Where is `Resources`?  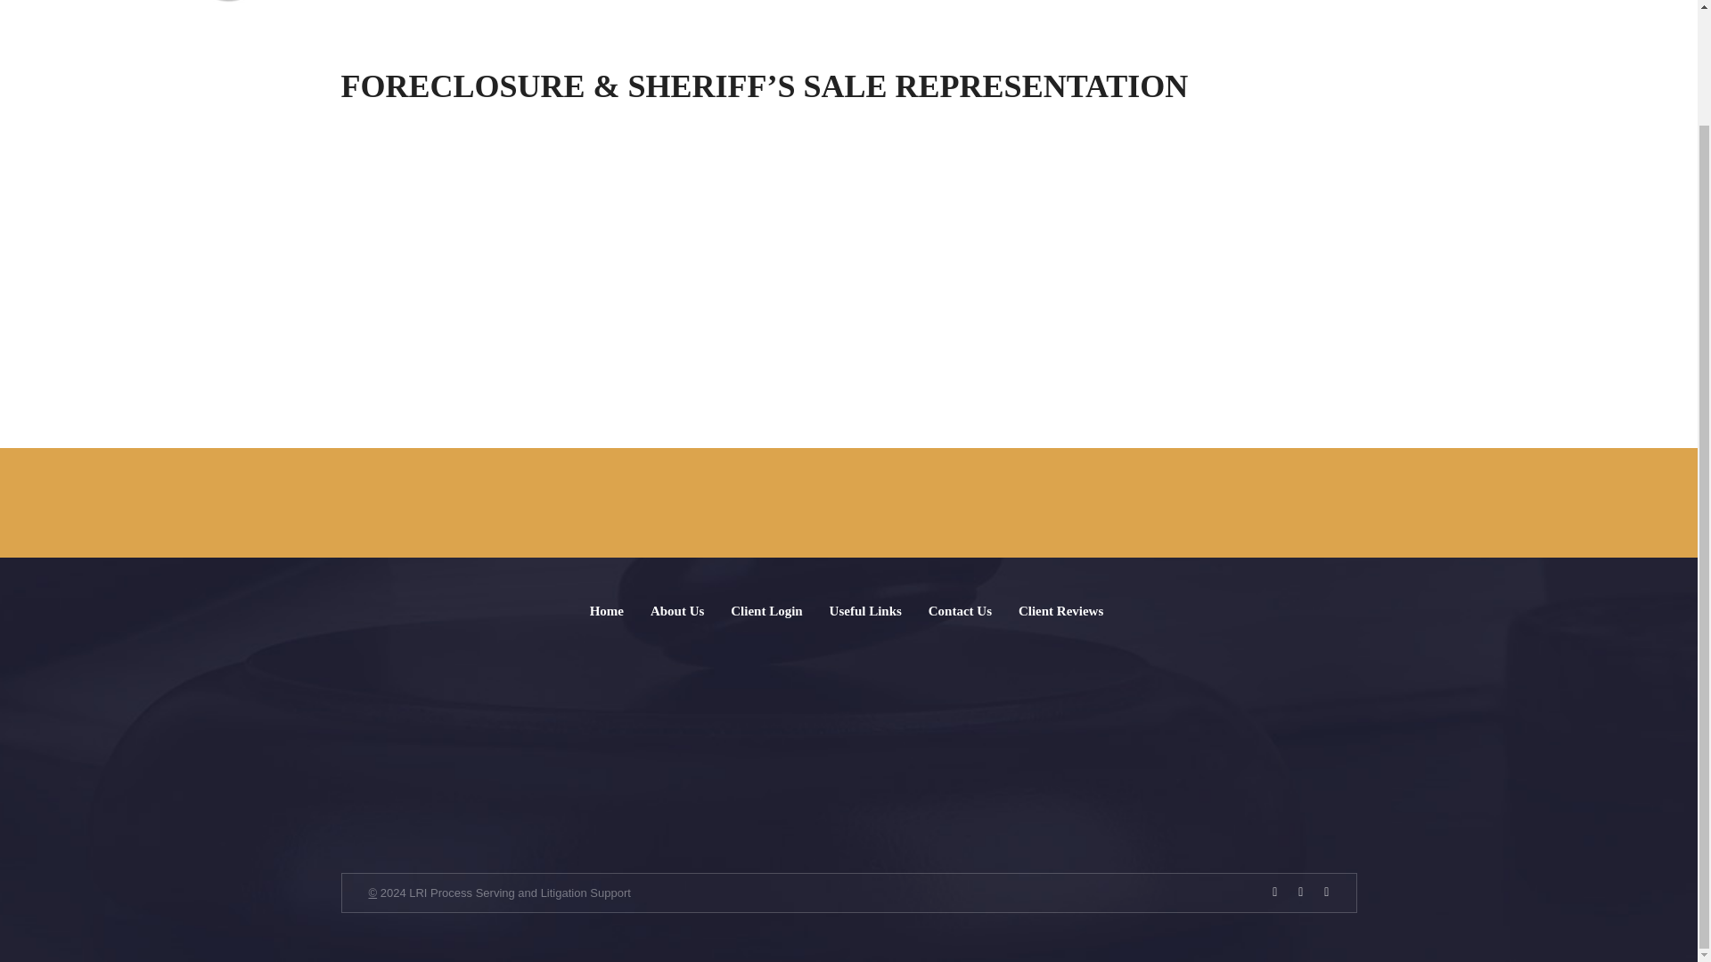
Resources is located at coordinates (1095, 2).